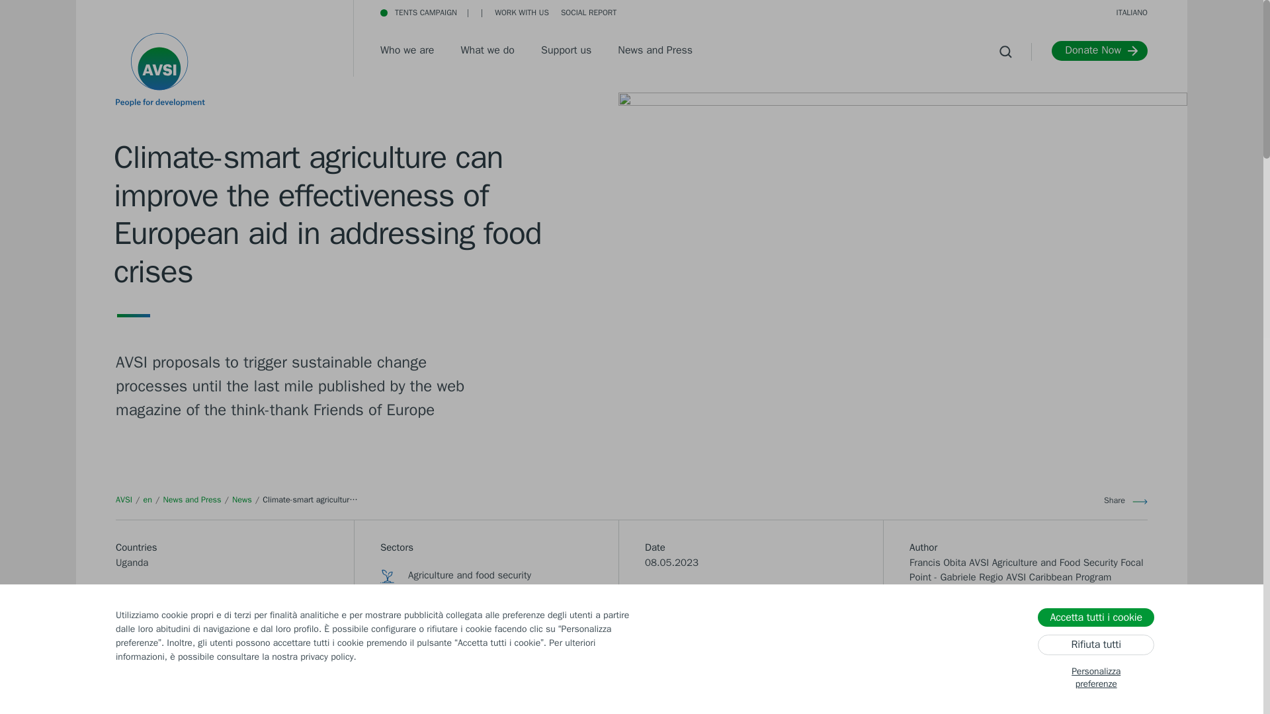  What do you see at coordinates (566, 52) in the screenshot?
I see `Support us` at bounding box center [566, 52].